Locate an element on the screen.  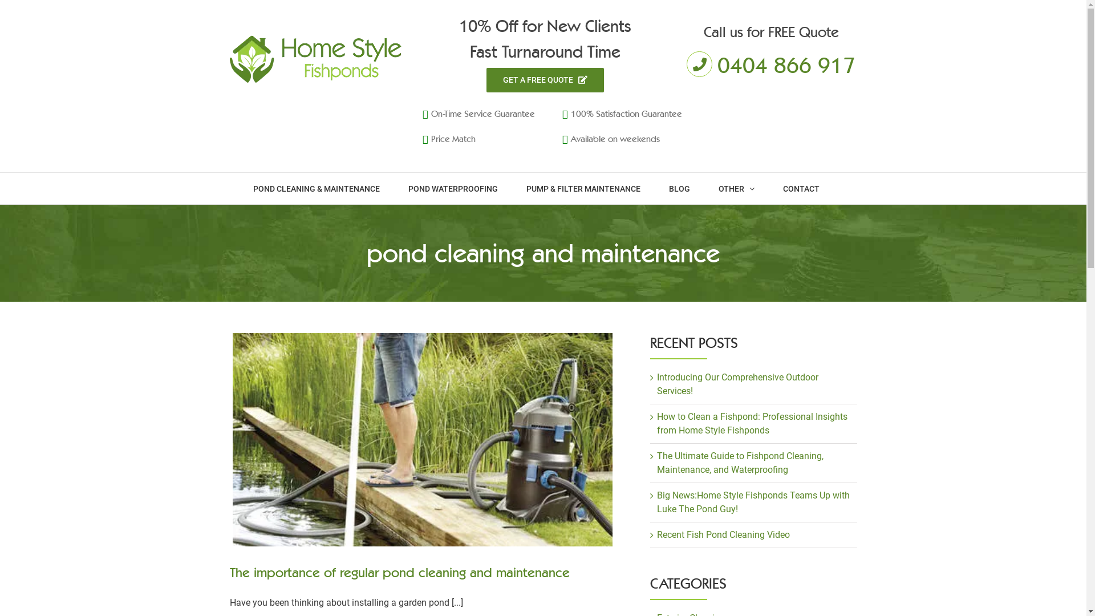
POND WATERPROOFING is located at coordinates (453, 188).